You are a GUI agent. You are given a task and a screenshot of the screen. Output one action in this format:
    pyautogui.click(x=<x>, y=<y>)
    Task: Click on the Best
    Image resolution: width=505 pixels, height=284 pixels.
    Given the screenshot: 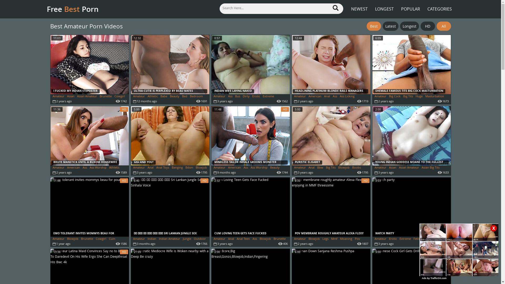 What is the action you would take?
    pyautogui.click(x=374, y=26)
    